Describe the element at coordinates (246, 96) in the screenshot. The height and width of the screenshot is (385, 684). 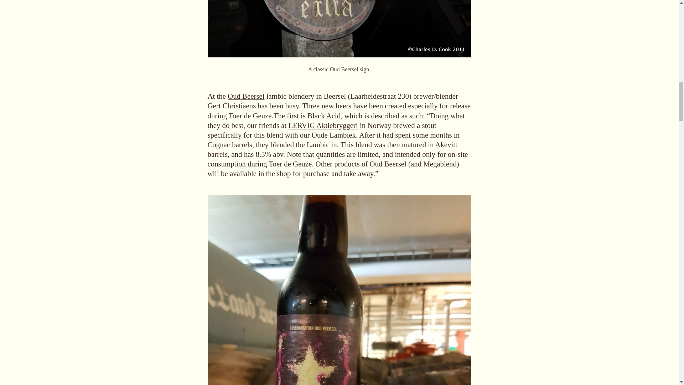
I see `Oud Beersel` at that location.